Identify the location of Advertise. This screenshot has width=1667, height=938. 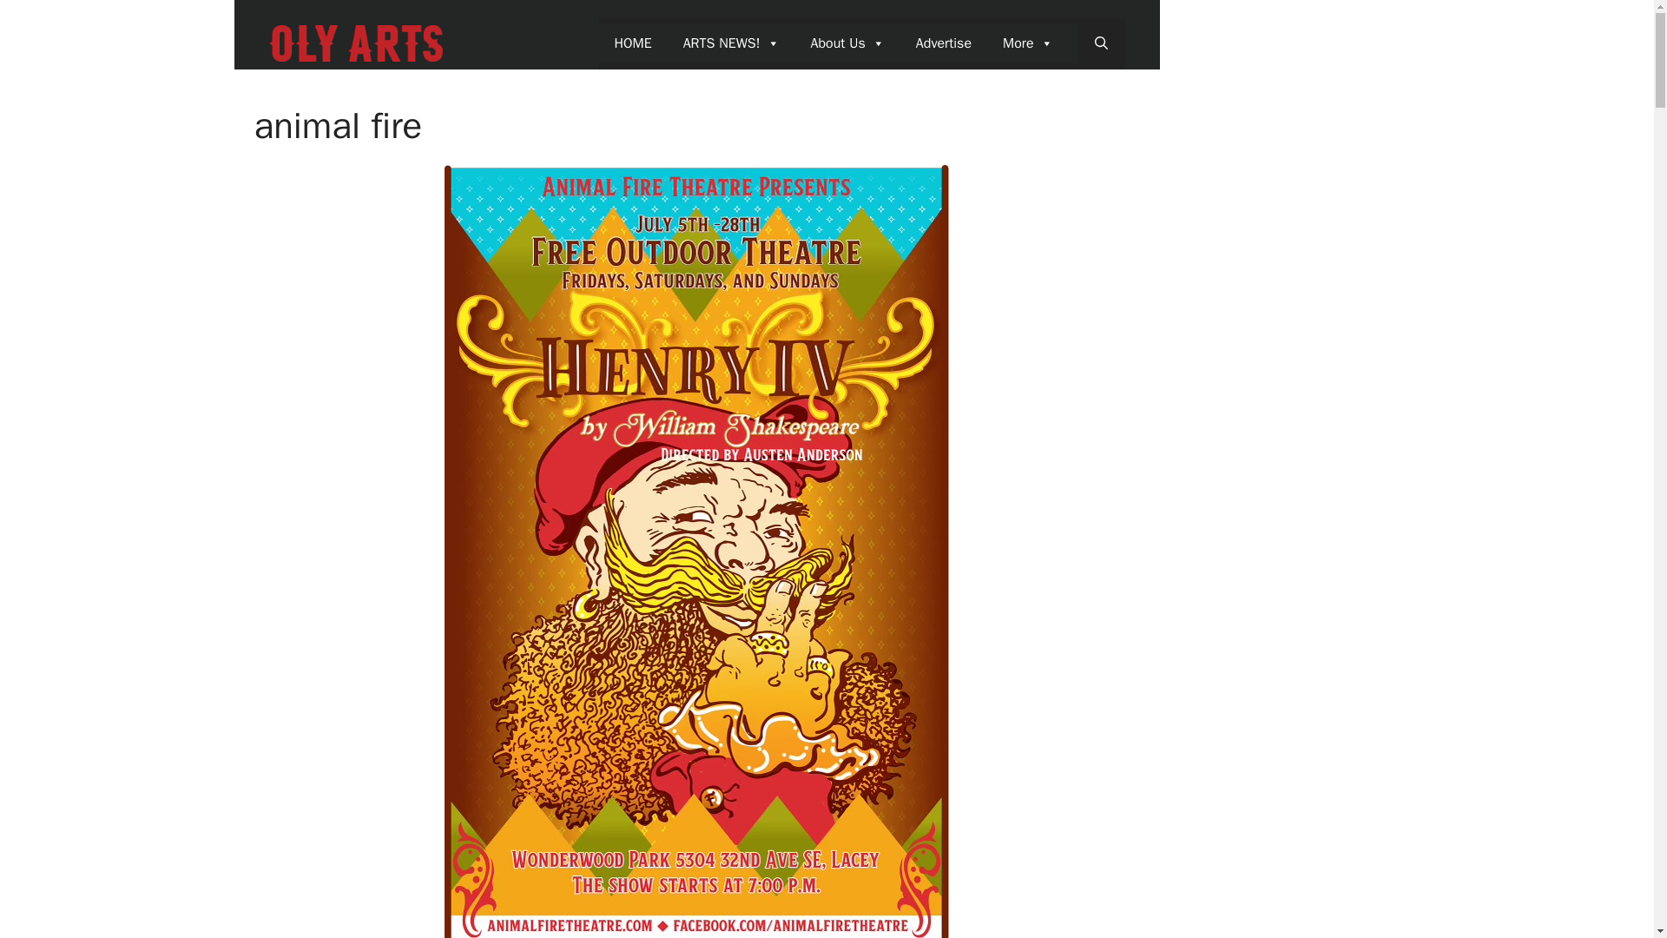
(944, 43).